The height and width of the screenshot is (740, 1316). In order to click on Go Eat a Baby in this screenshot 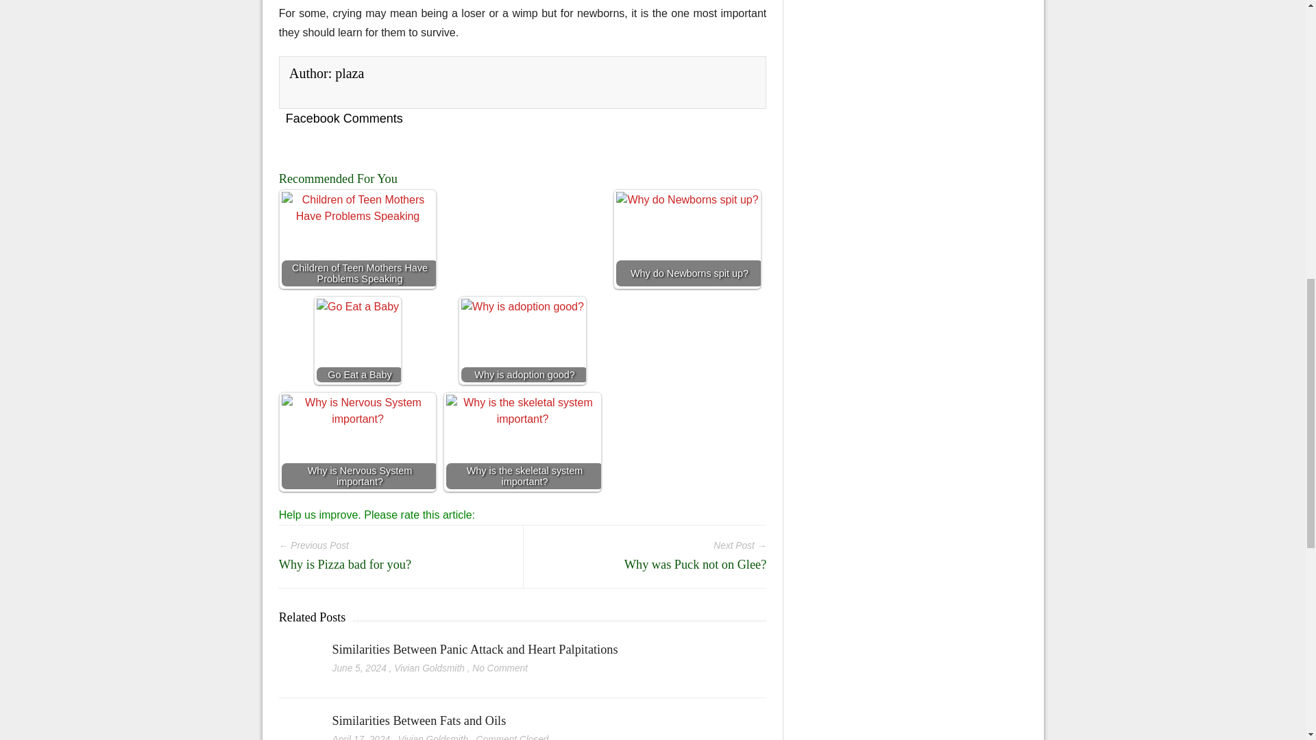, I will do `click(358, 340)`.